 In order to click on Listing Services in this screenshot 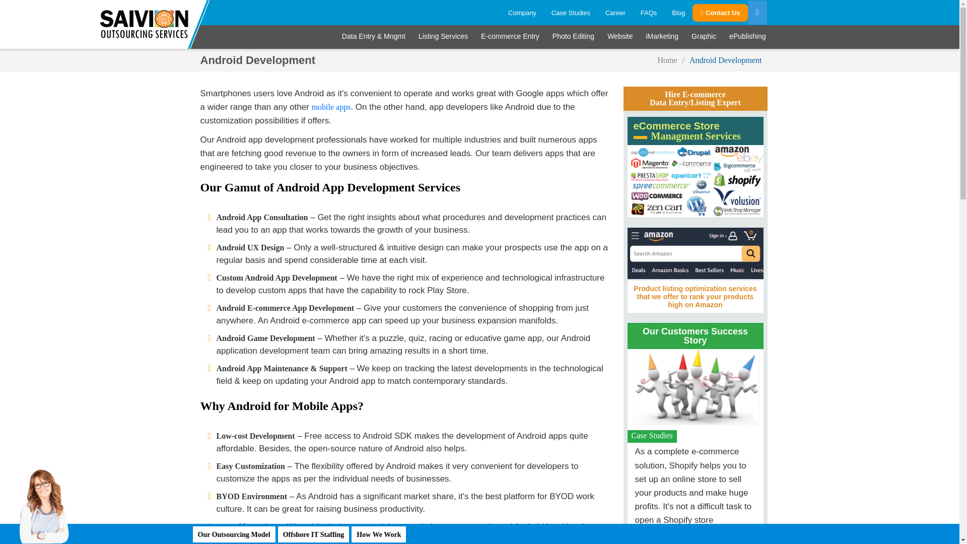, I will do `click(443, 36)`.